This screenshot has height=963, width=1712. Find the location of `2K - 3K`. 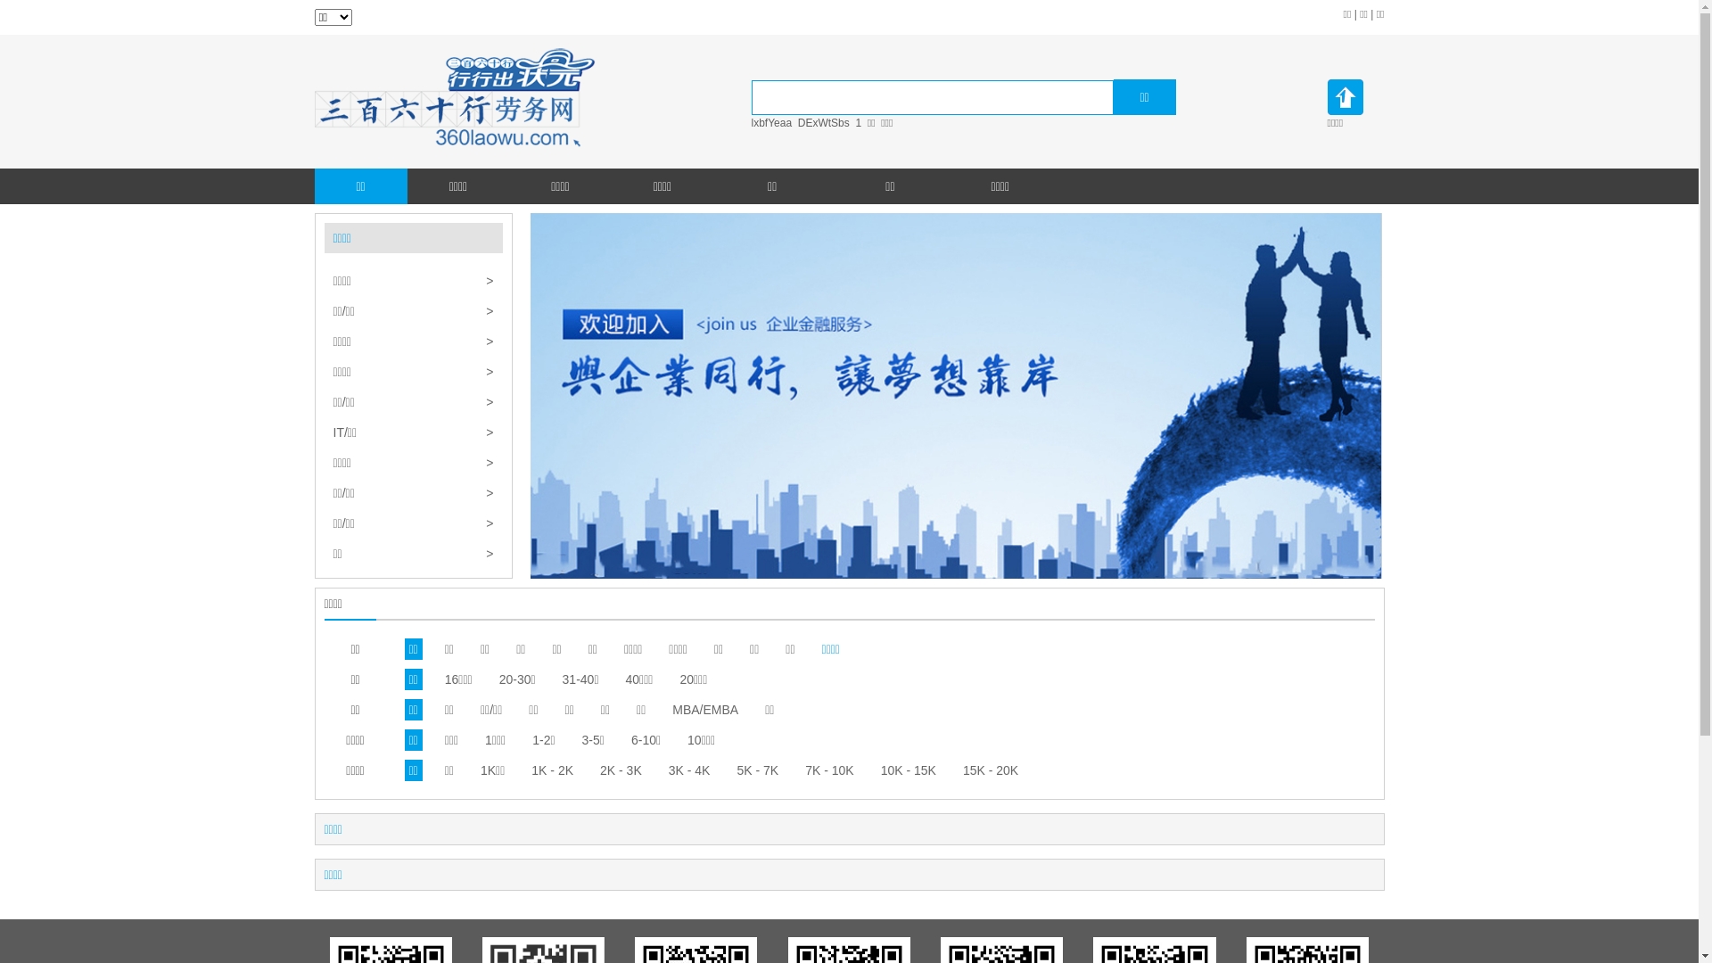

2K - 3K is located at coordinates (621, 770).